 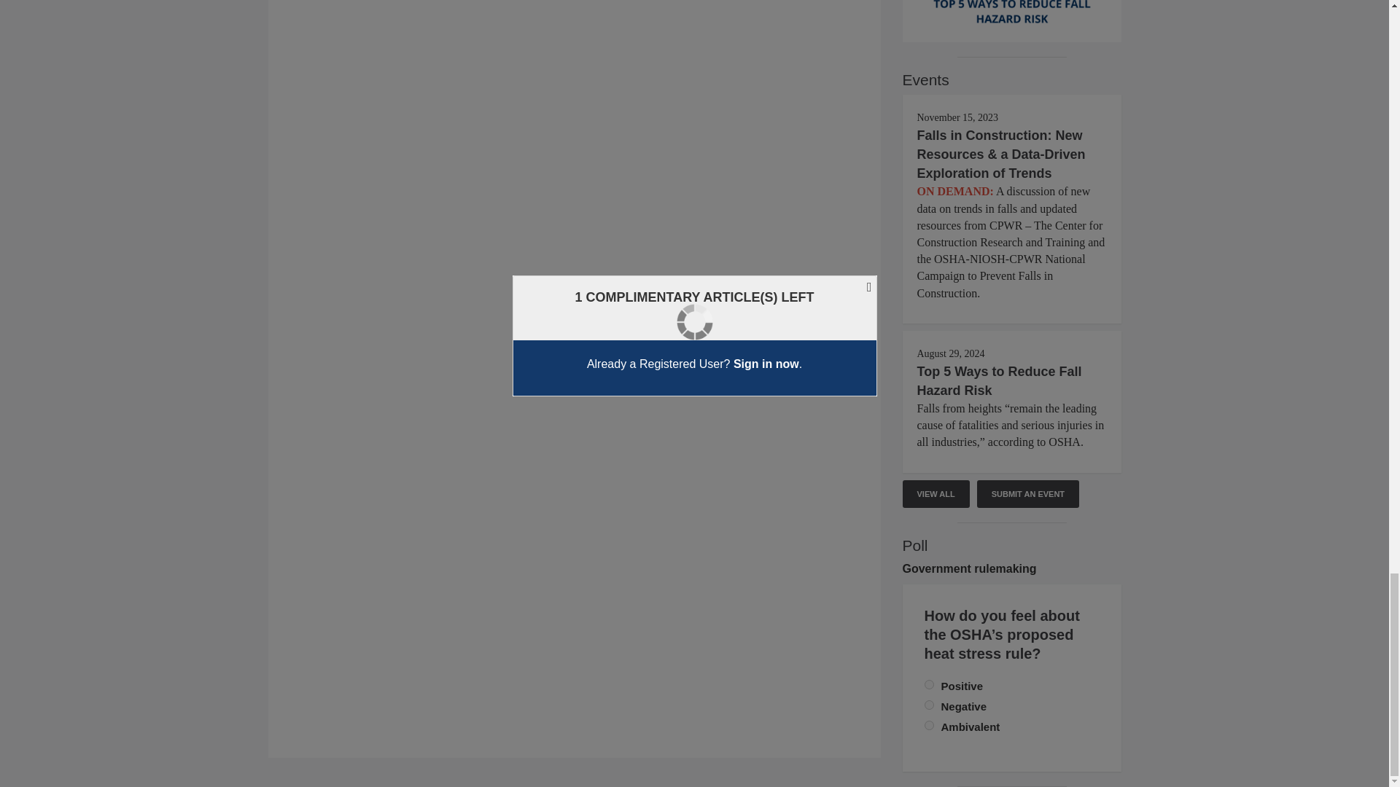 What do you see at coordinates (929, 685) in the screenshot?
I see `142` at bounding box center [929, 685].